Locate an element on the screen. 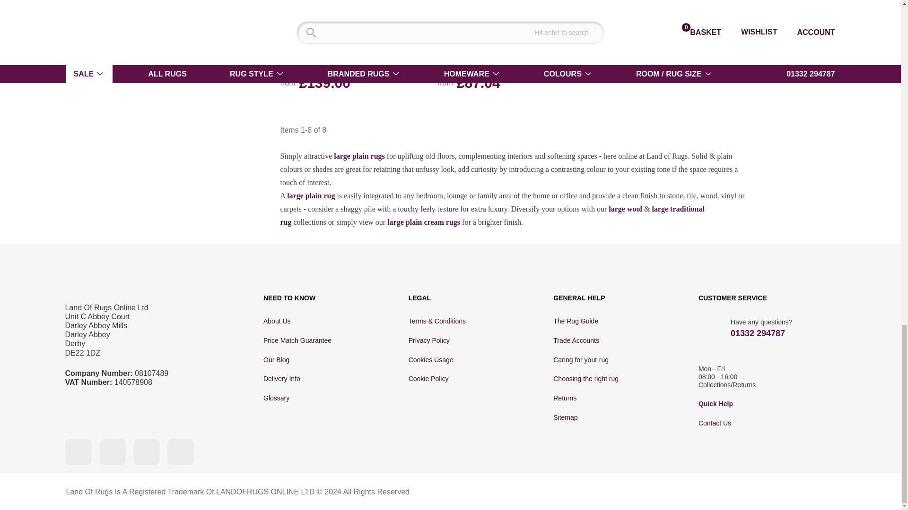  Amazon Pay is located at coordinates (664, 491).